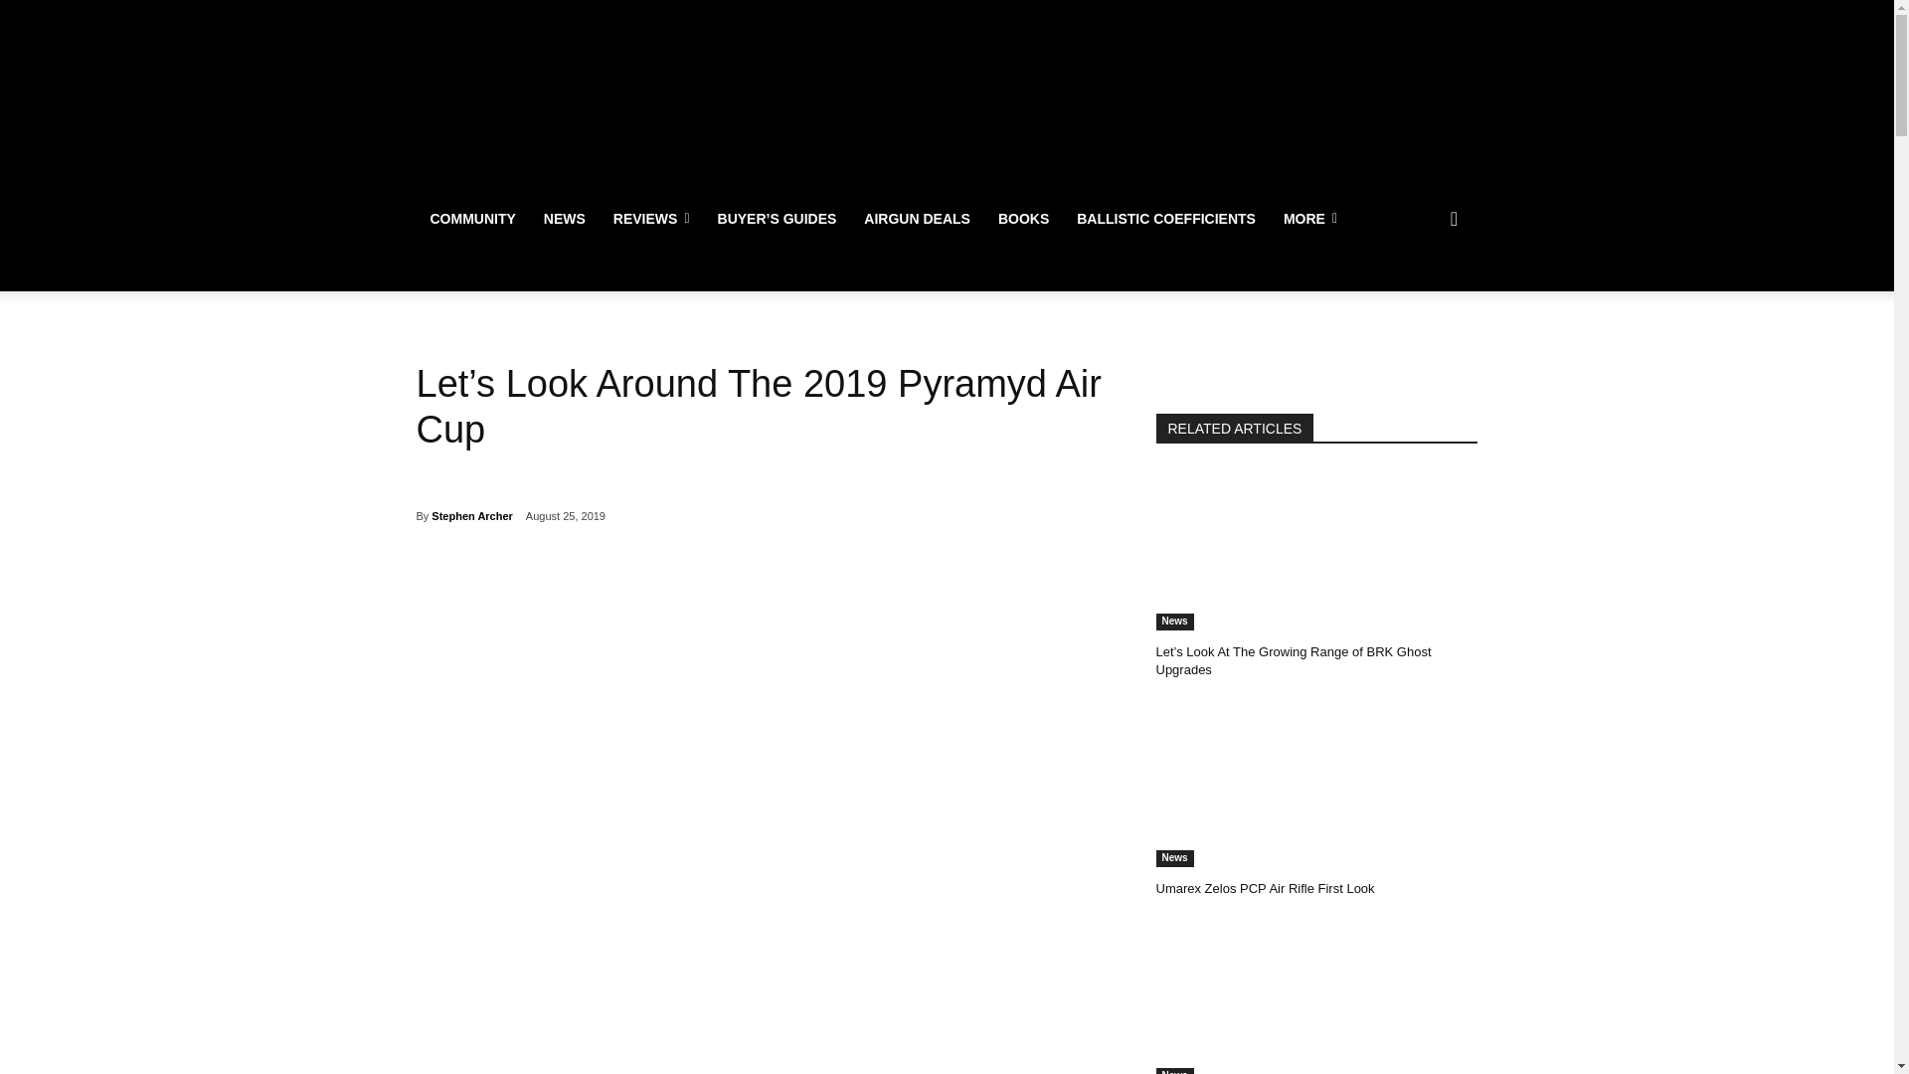 This screenshot has height=1074, width=1909. Describe the element at coordinates (1265, 887) in the screenshot. I see `Umarex Zelos PCP Air Rifle First Look` at that location.